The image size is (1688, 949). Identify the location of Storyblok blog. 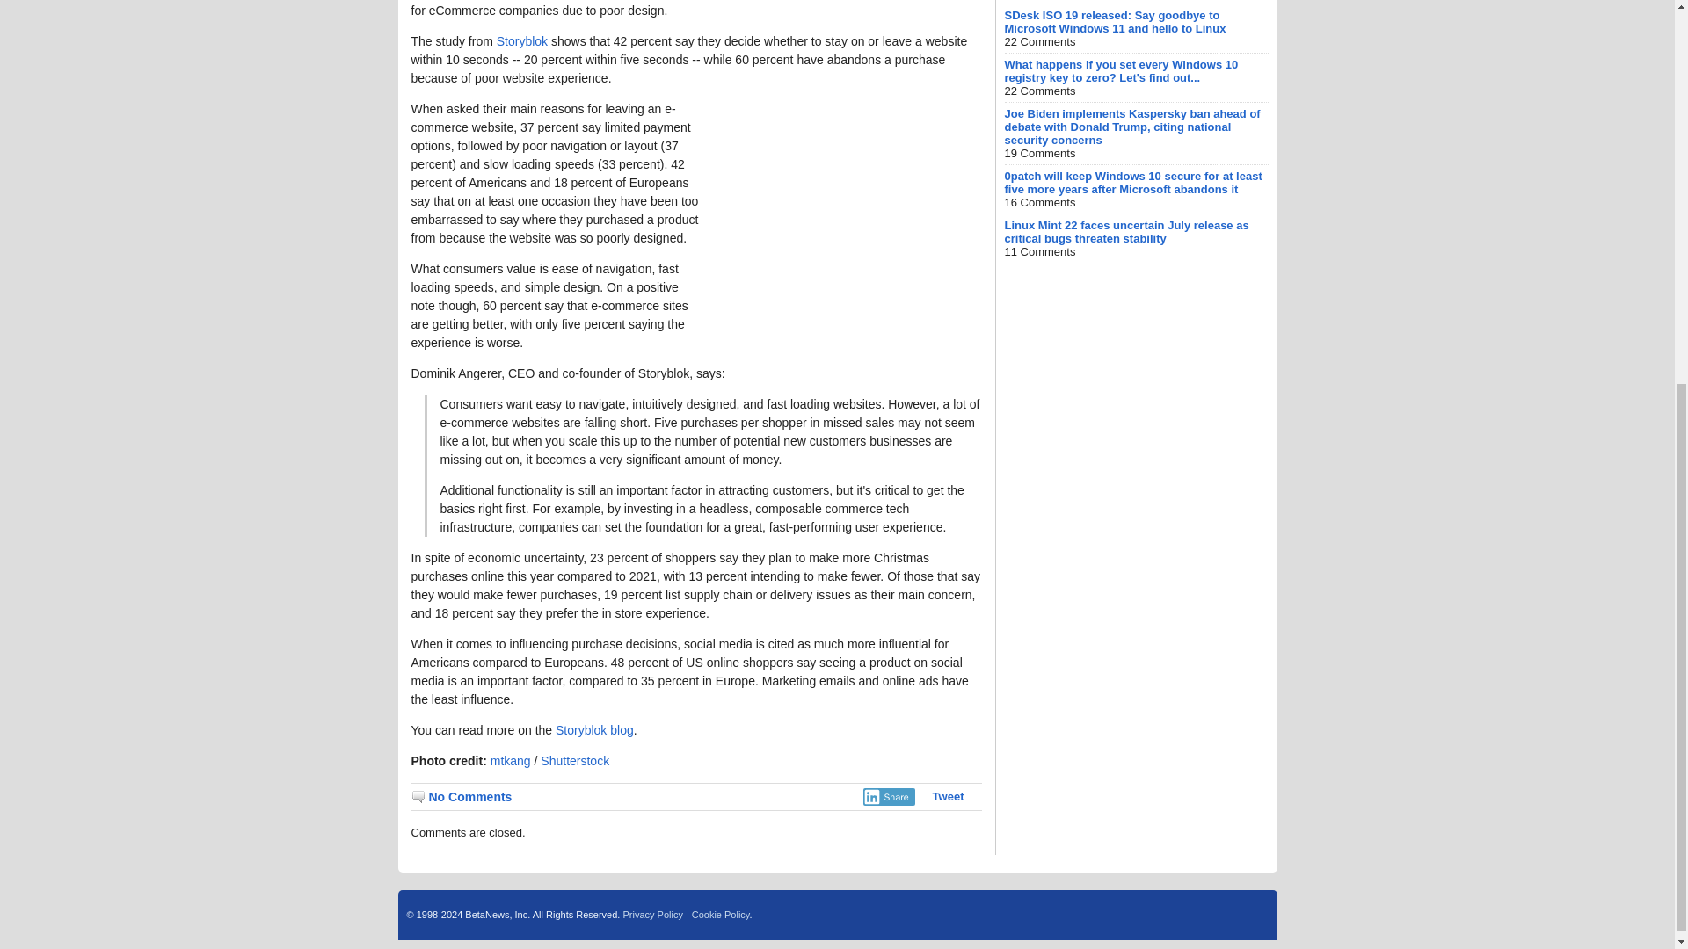
(594, 729).